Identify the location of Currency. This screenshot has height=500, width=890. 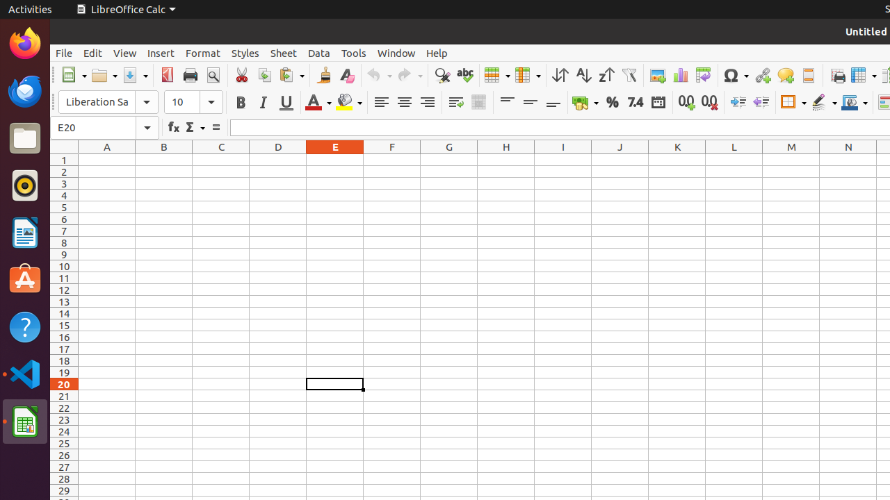
(585, 103).